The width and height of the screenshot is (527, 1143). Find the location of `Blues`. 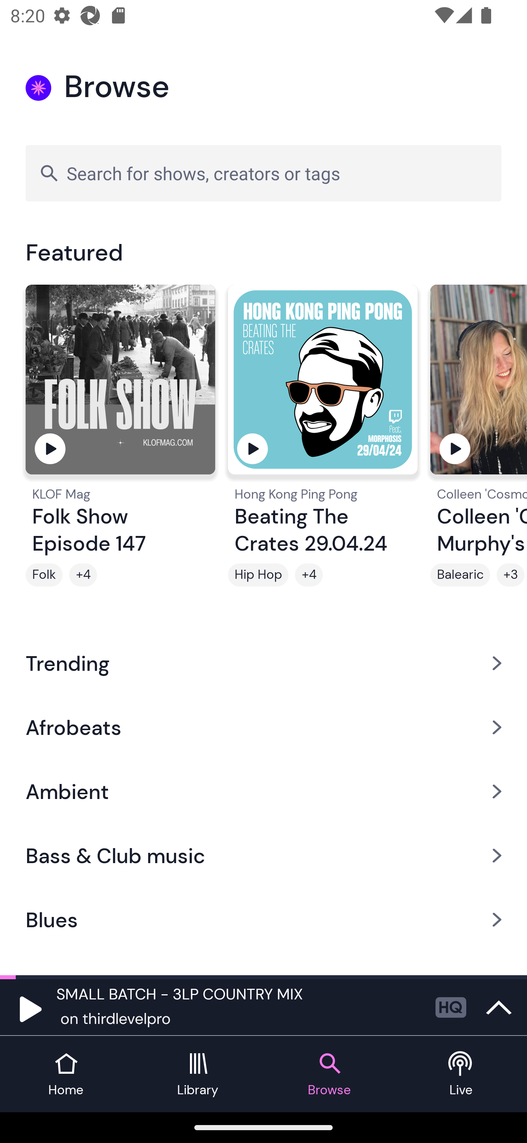

Blues is located at coordinates (263, 920).